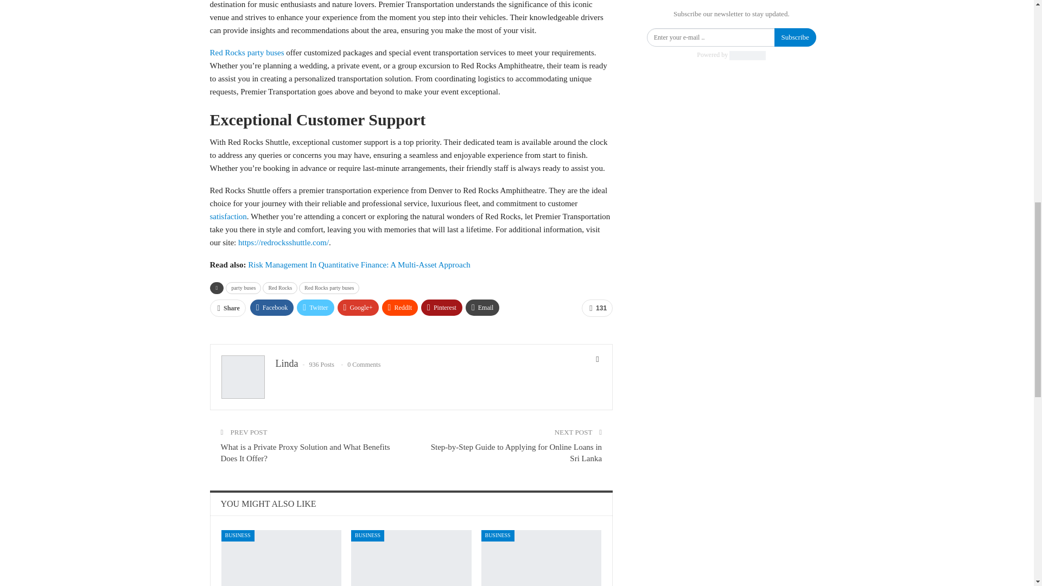 This screenshot has width=1042, height=586. I want to click on The Power of Influencer Partnerships in PR, so click(281, 558).